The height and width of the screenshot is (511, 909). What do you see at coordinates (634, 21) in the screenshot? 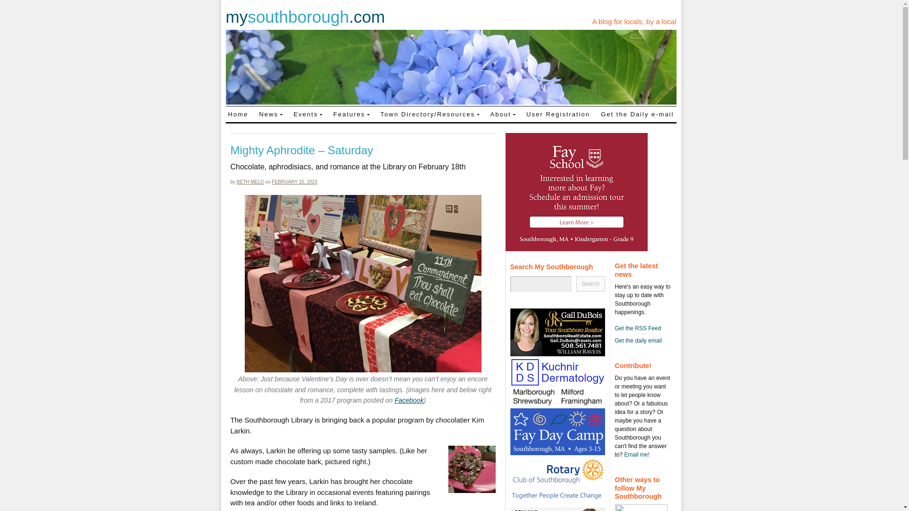
I see `A blog for locals, by a local` at bounding box center [634, 21].